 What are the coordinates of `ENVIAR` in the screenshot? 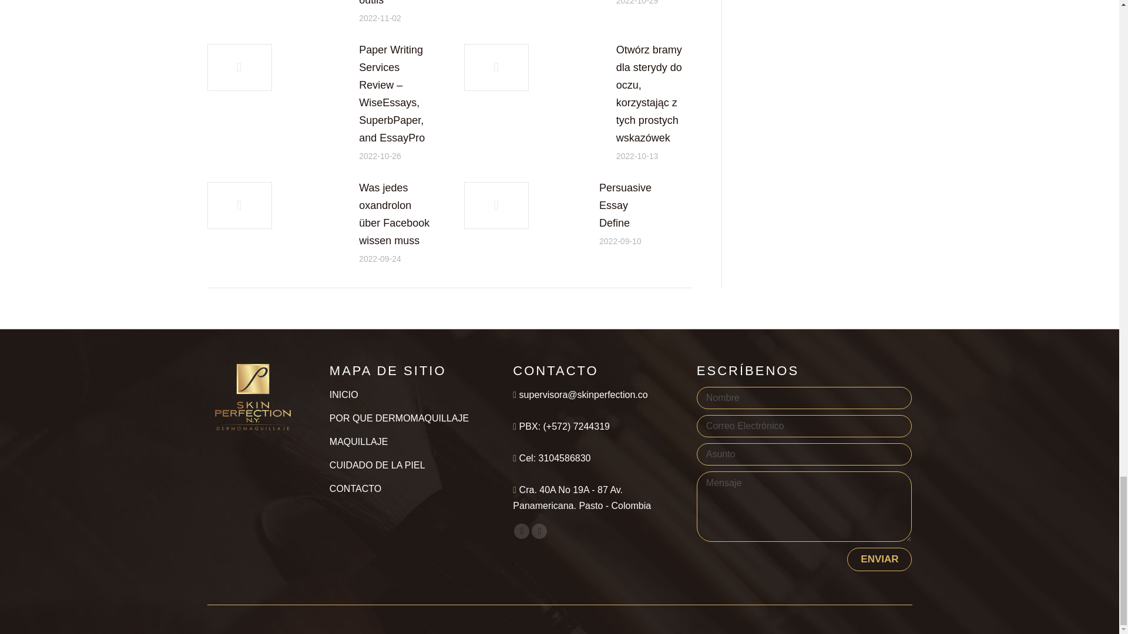 It's located at (879, 559).